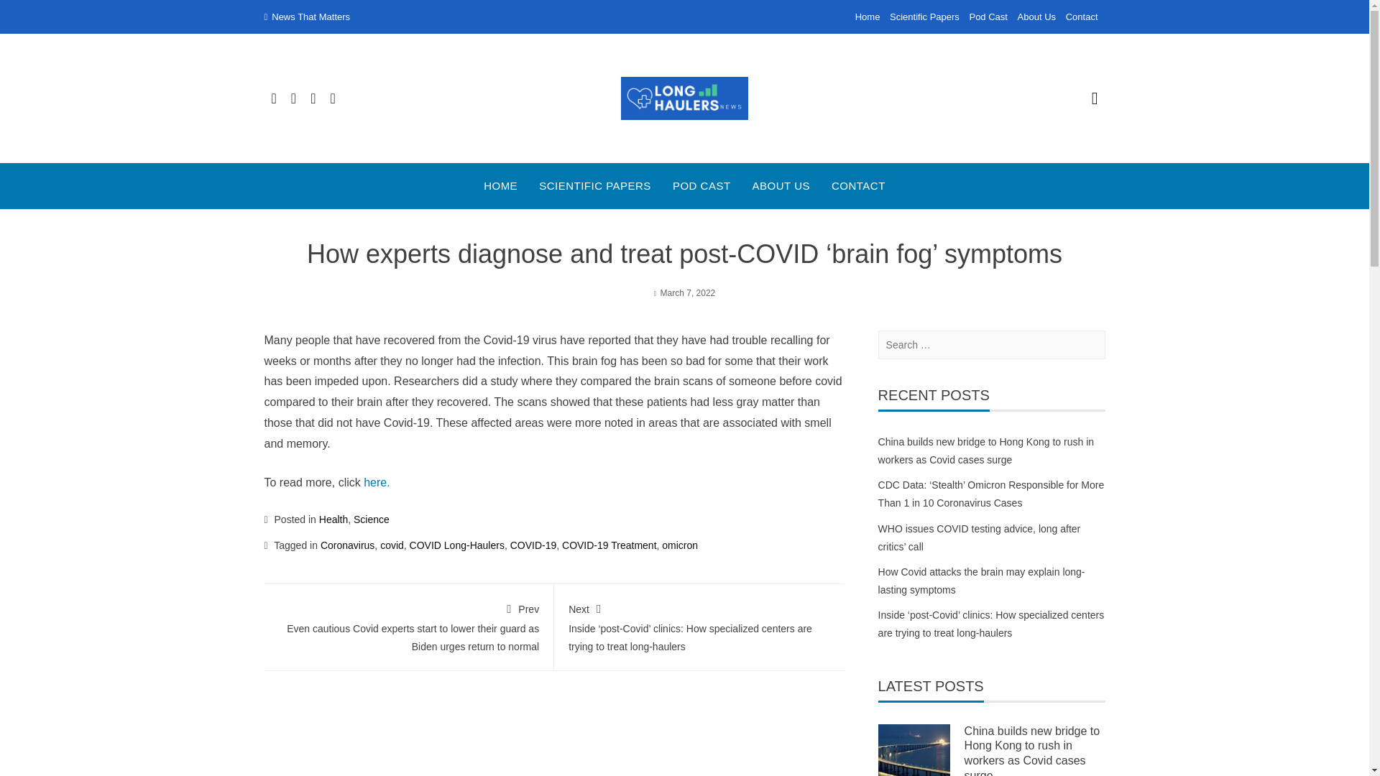  I want to click on Scientific Papers, so click(924, 17).